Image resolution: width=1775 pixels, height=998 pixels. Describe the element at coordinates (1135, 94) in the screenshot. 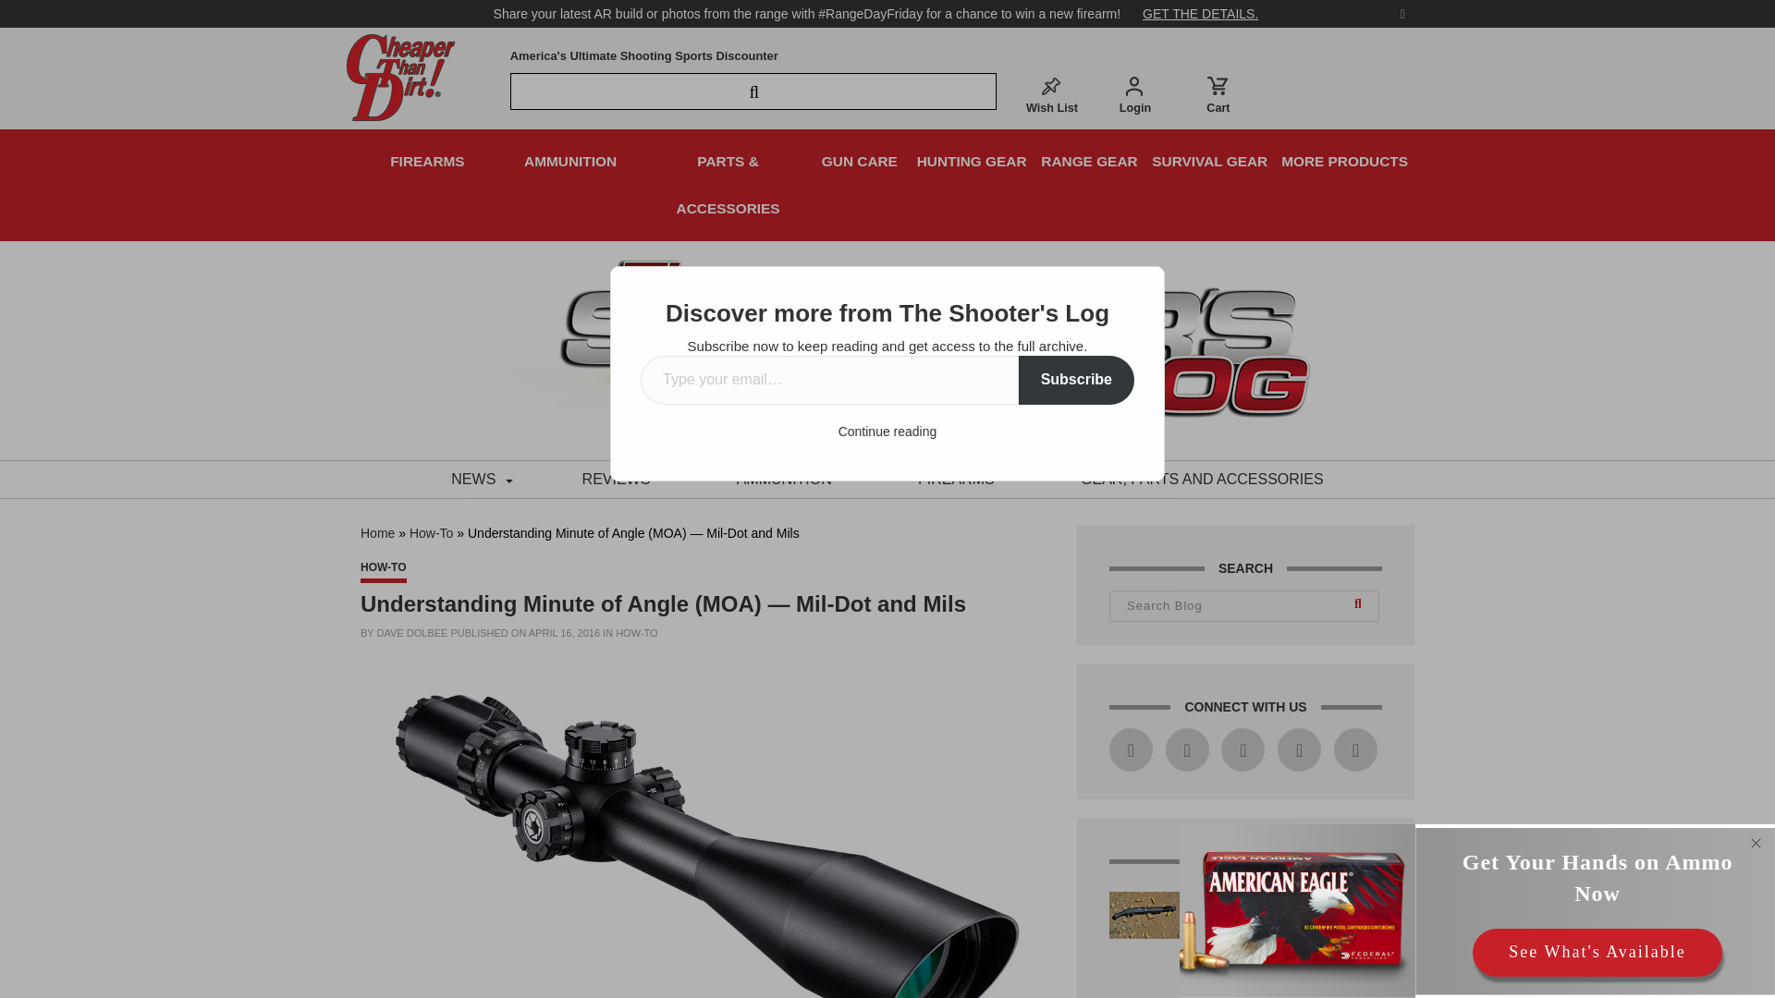

I see `Login` at that location.